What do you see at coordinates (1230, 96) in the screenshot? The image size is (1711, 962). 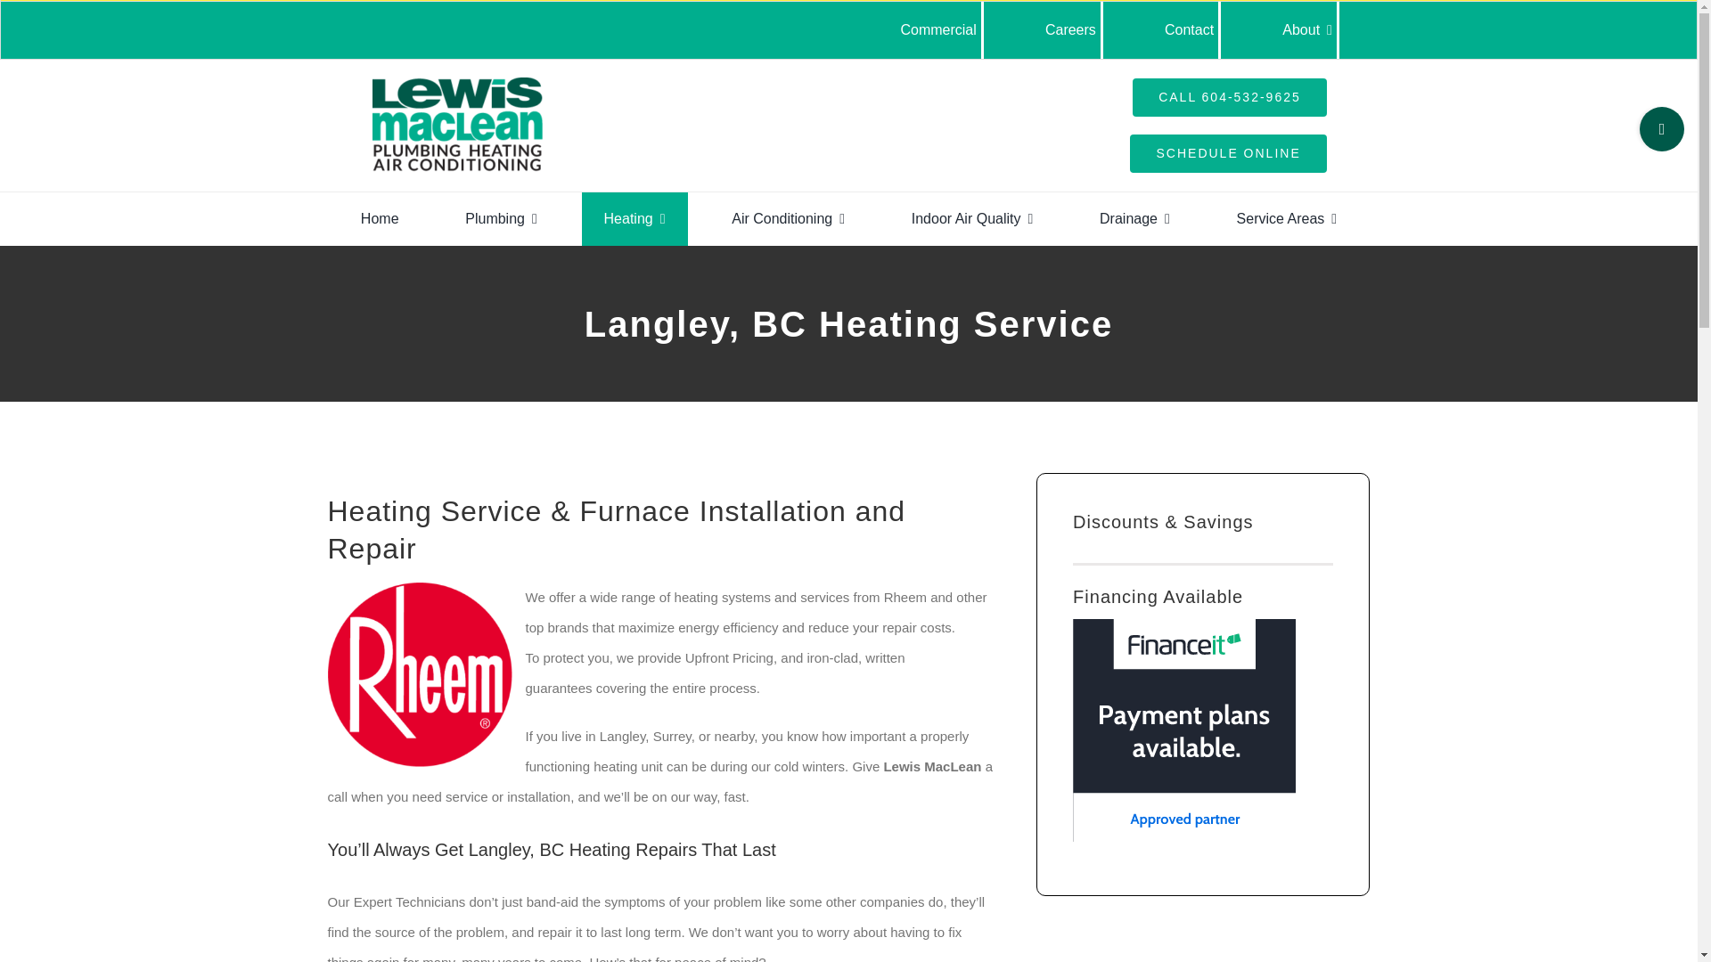 I see `CALL 604-532-9625` at bounding box center [1230, 96].